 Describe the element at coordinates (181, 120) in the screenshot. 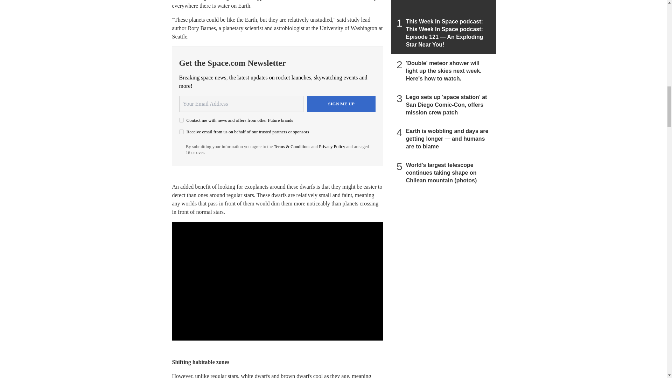

I see `on` at that location.